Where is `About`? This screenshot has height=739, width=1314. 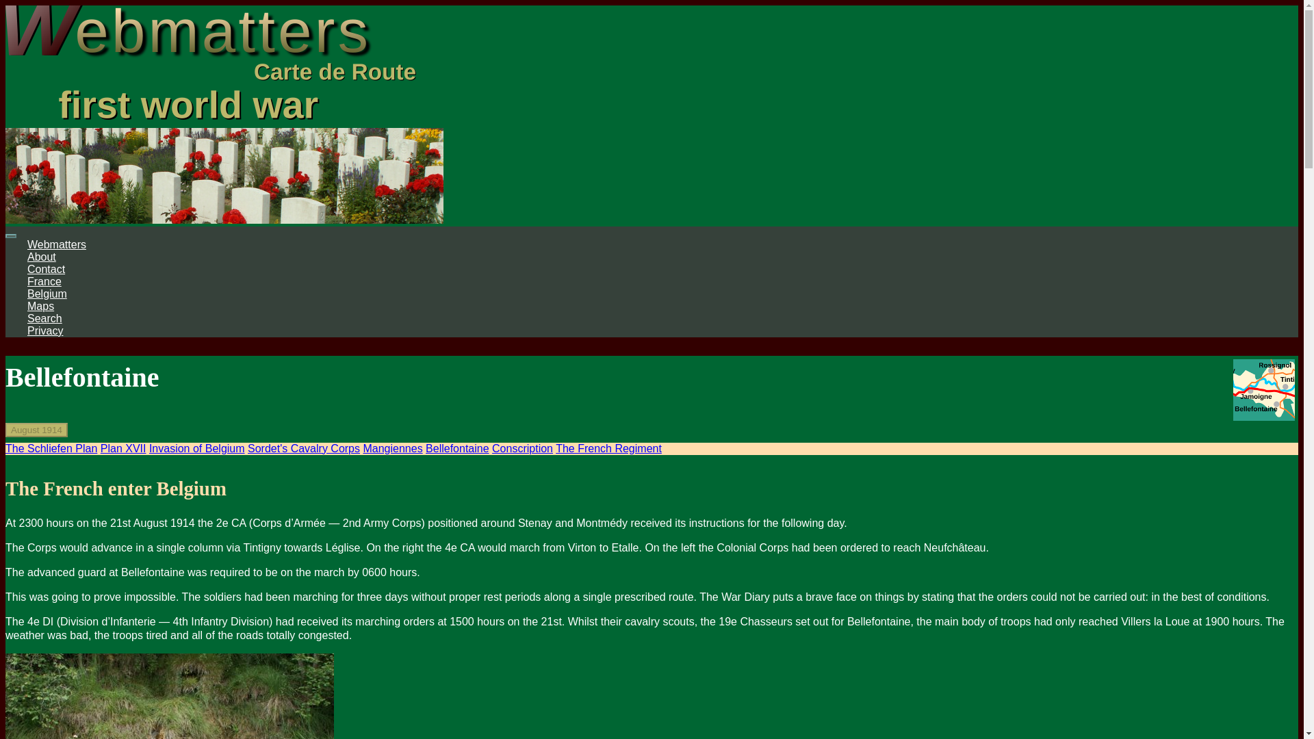 About is located at coordinates (42, 257).